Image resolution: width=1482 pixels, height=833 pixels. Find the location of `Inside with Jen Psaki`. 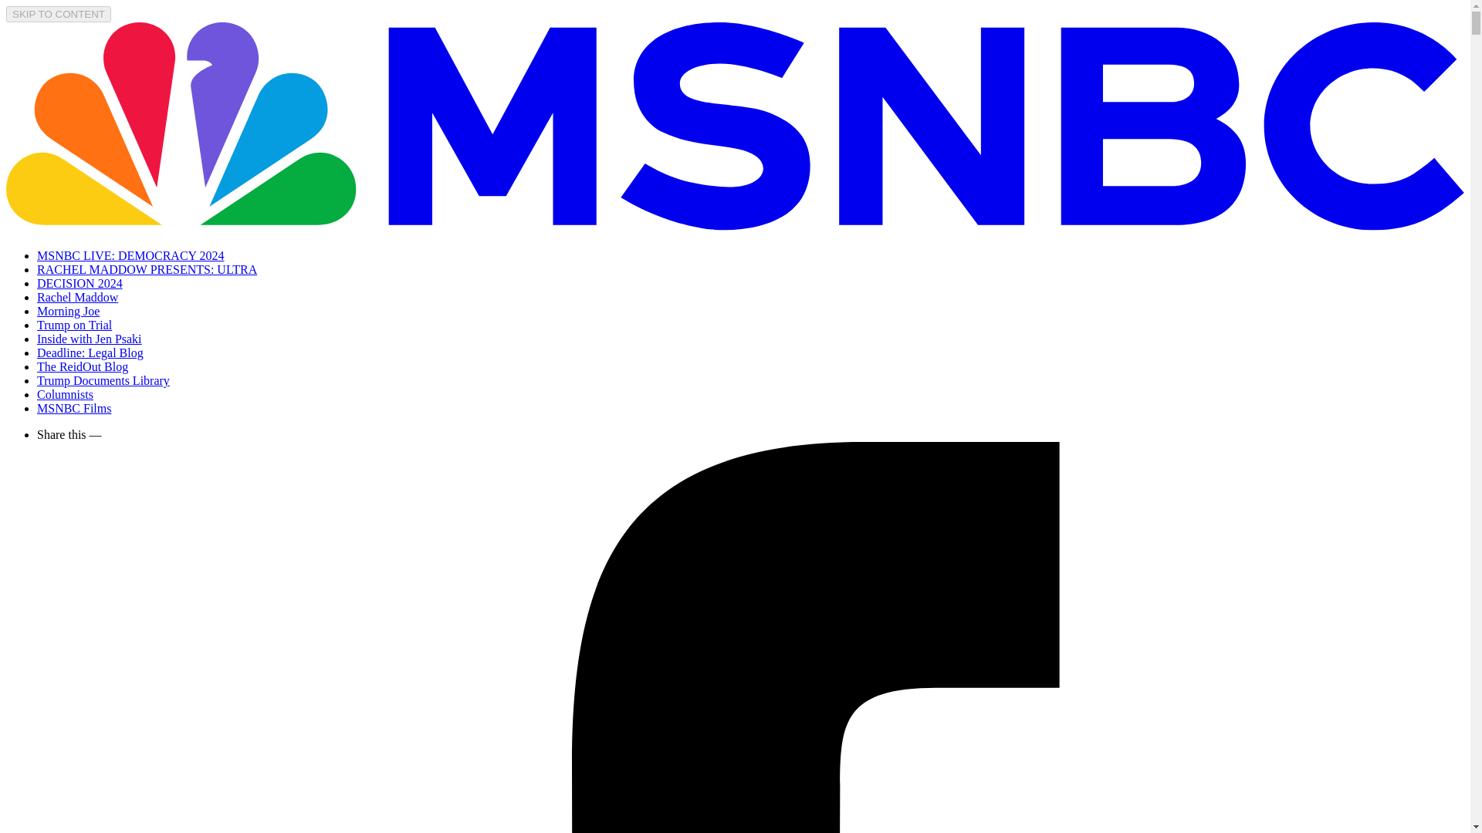

Inside with Jen Psaki is located at coordinates (90, 339).